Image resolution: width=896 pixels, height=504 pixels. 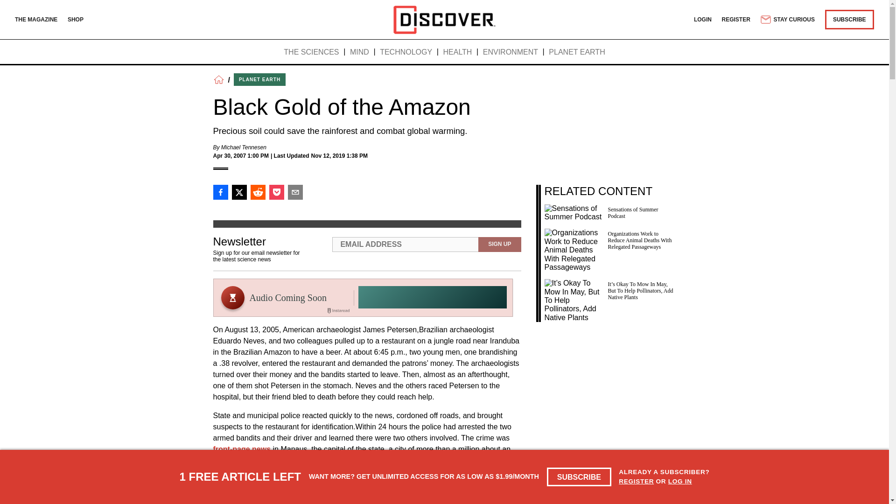 What do you see at coordinates (363, 298) in the screenshot?
I see `Audio Article` at bounding box center [363, 298].